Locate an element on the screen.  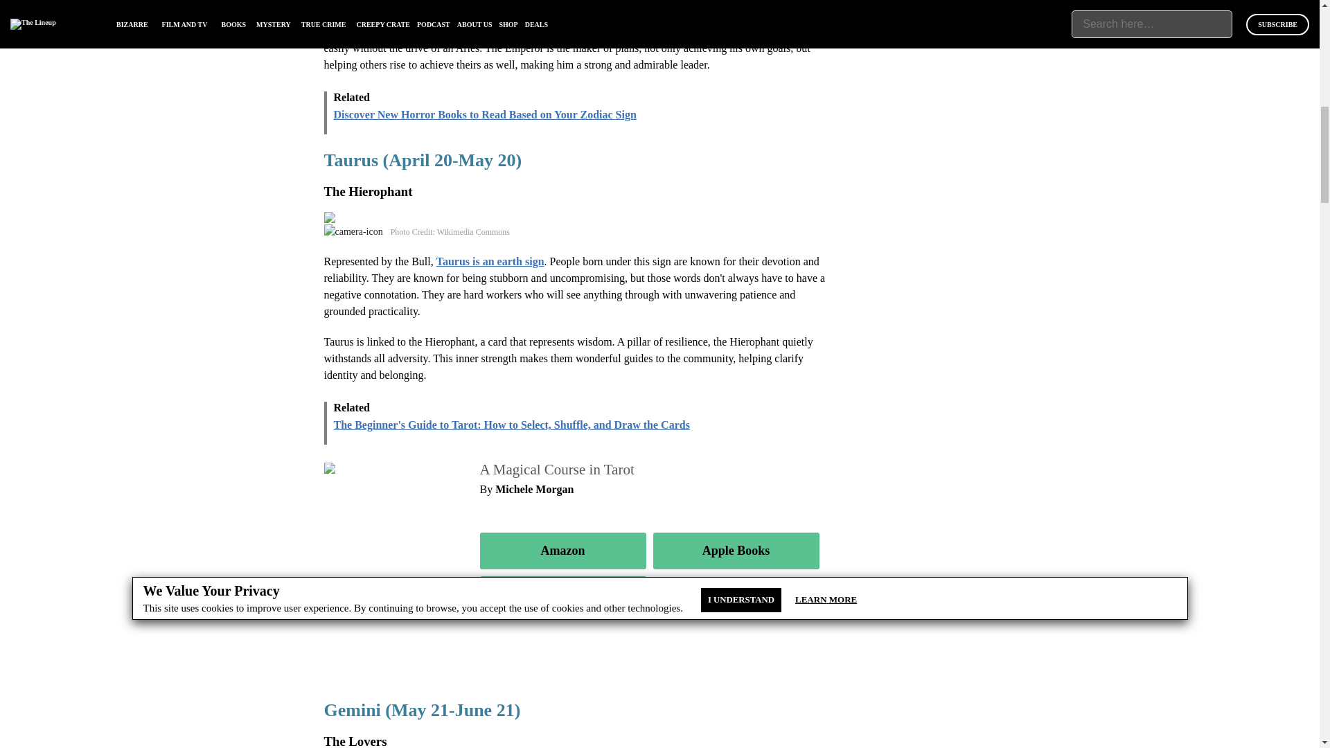
A-Magical-Course-in-Tarot is located at coordinates (389, 468).